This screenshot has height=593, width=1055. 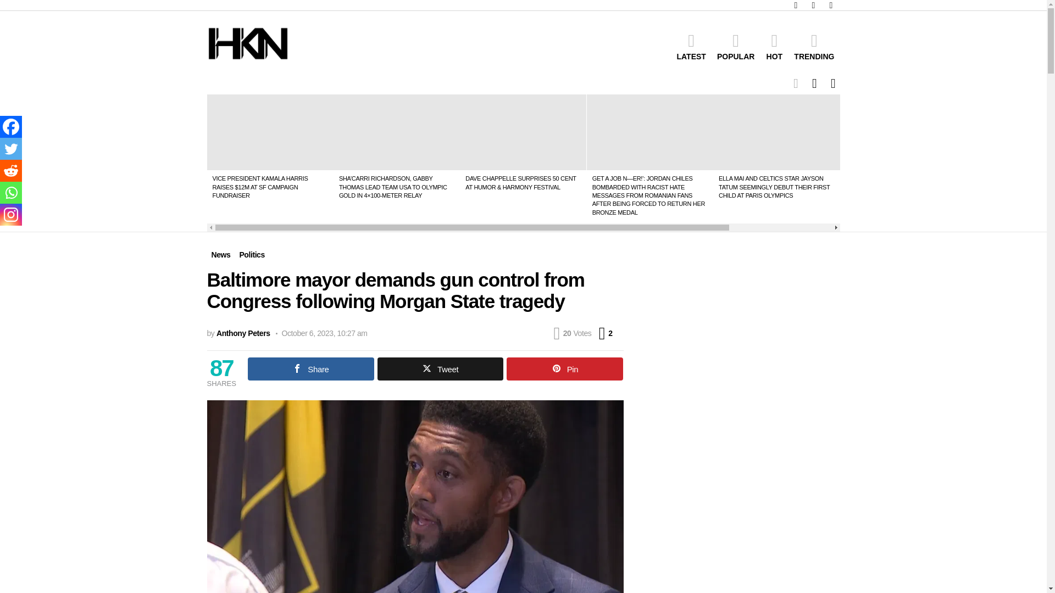 What do you see at coordinates (220, 255) in the screenshot?
I see `News` at bounding box center [220, 255].